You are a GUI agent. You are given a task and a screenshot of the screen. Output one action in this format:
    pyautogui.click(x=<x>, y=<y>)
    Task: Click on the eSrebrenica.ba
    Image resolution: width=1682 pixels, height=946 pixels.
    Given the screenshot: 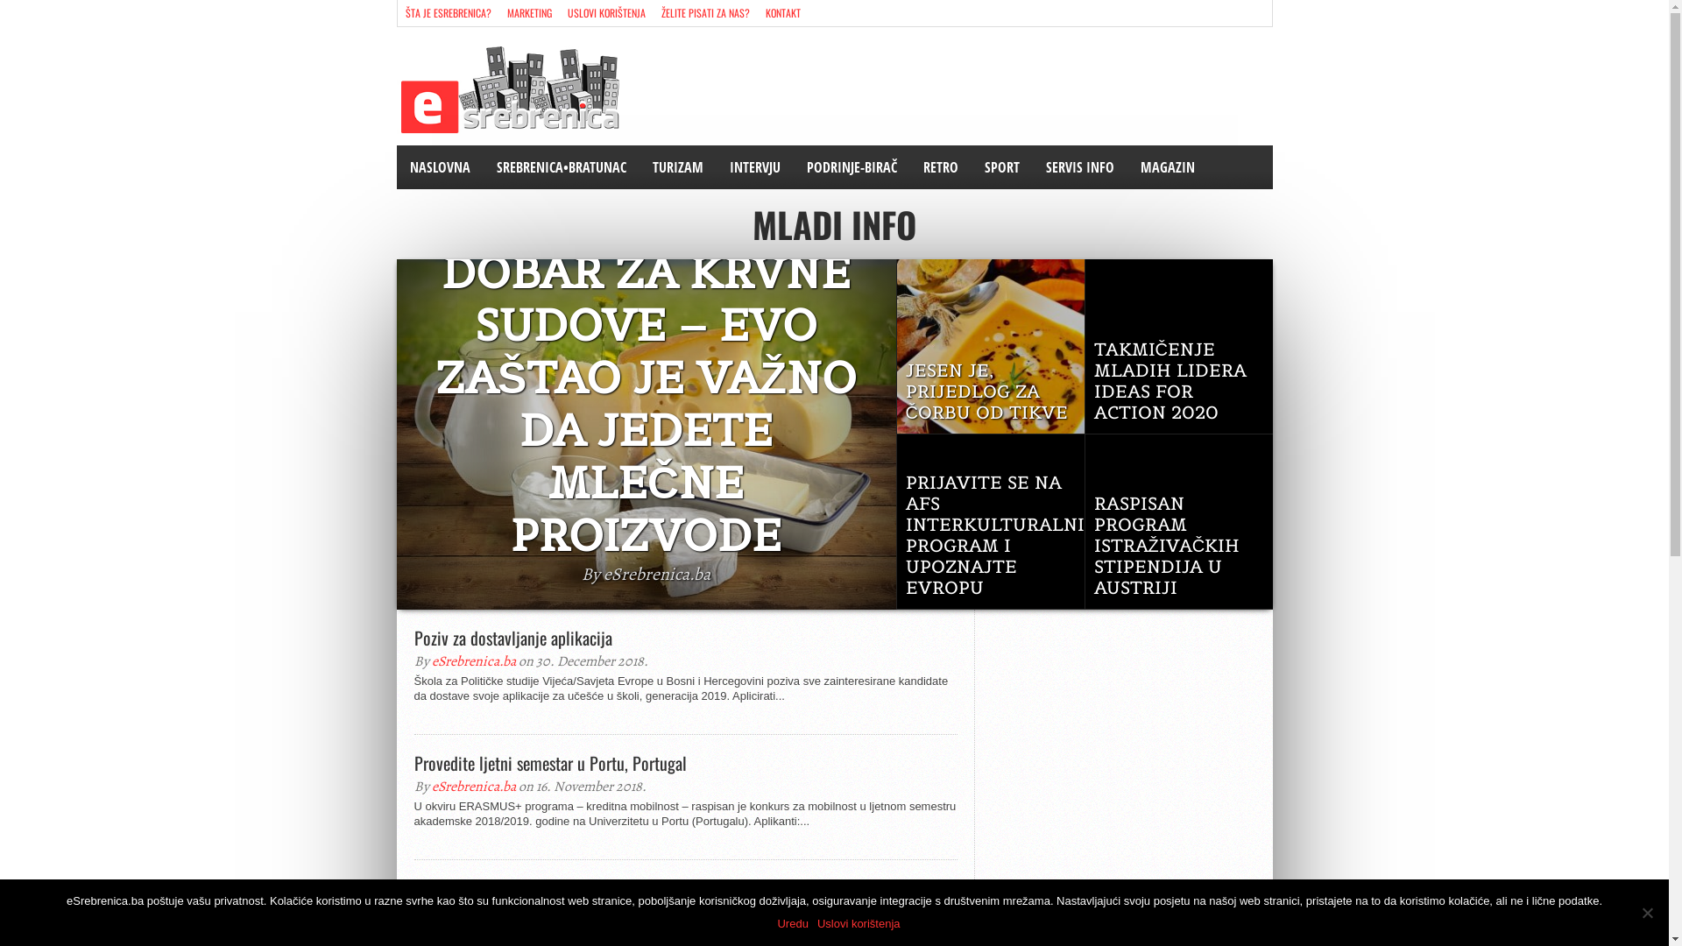 What is the action you would take?
    pyautogui.click(x=473, y=661)
    